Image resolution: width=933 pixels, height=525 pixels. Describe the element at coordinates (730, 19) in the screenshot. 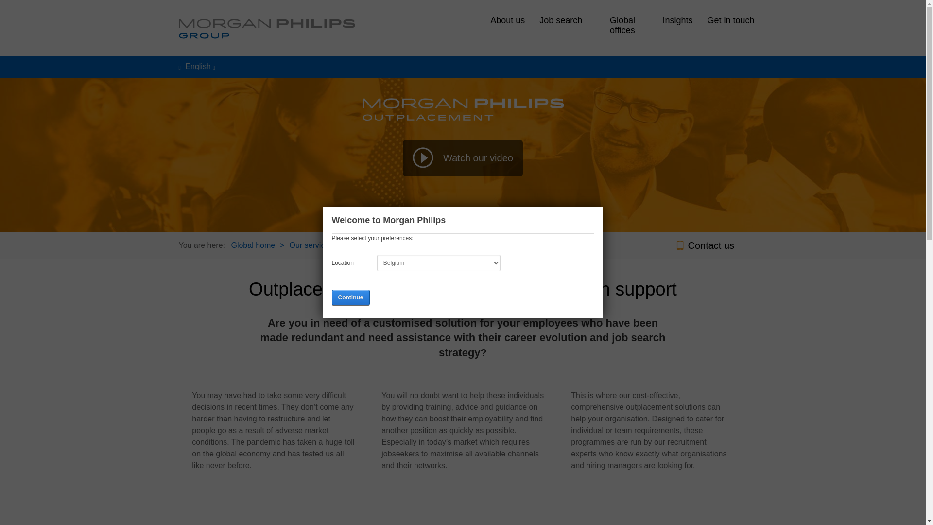

I see `Get in touch` at that location.